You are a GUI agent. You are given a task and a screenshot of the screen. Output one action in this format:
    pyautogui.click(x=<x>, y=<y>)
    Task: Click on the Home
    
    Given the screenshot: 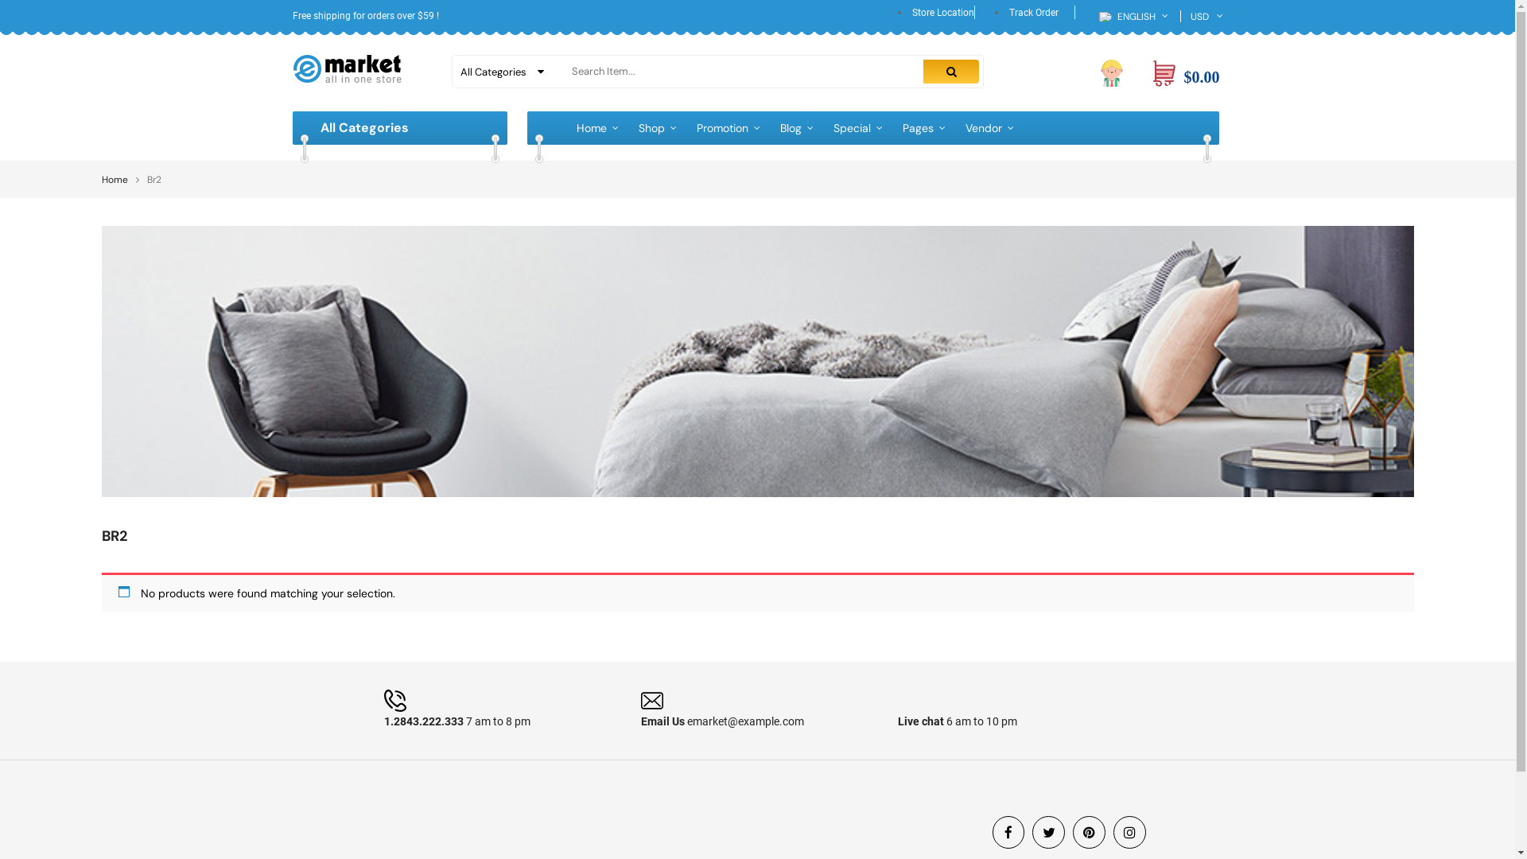 What is the action you would take?
    pyautogui.click(x=115, y=180)
    